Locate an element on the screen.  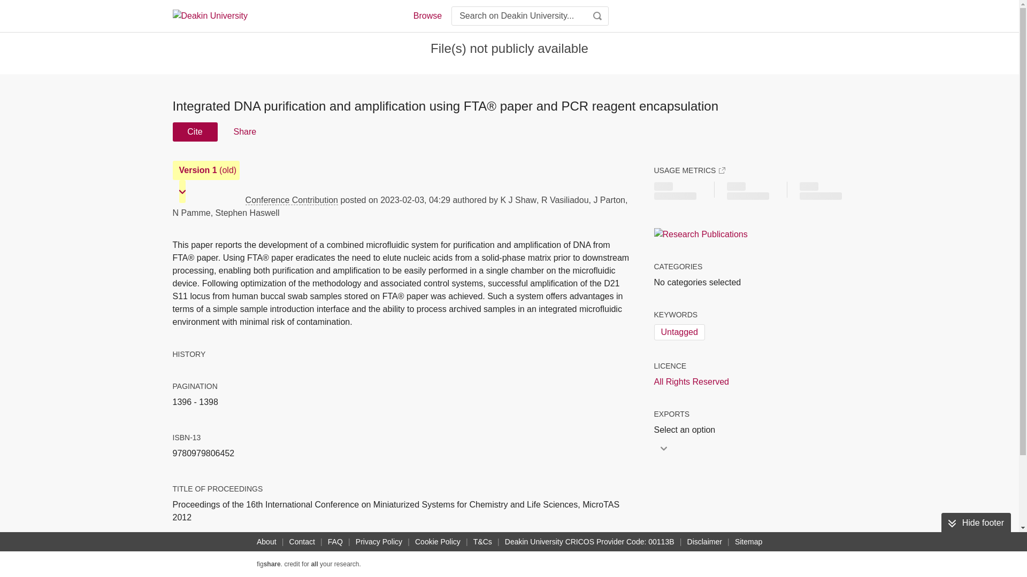
Disclaimer is located at coordinates (704, 542).